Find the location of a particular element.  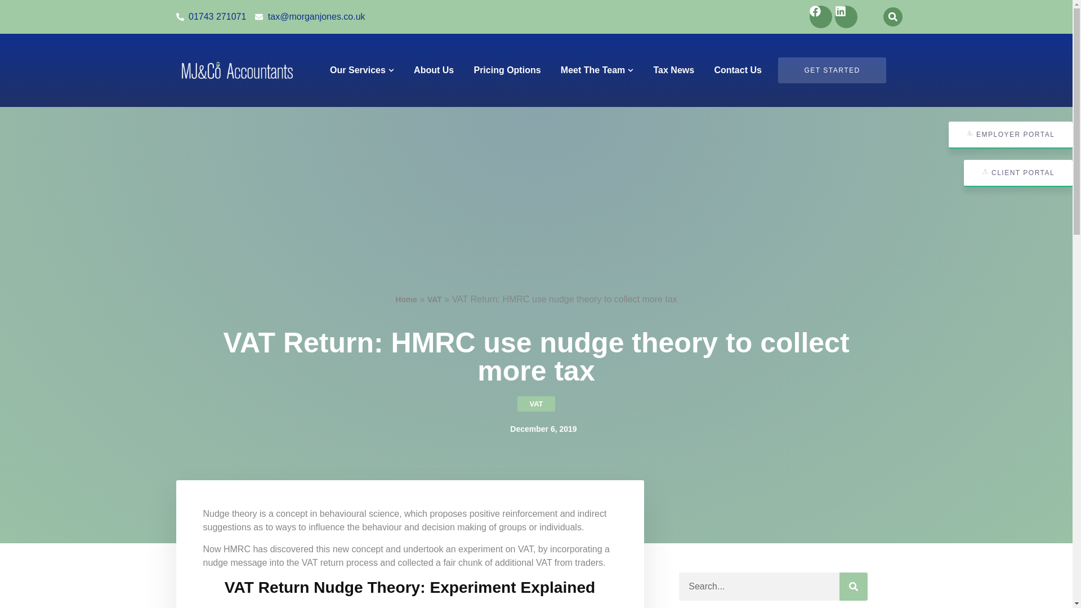

About Us is located at coordinates (434, 70).